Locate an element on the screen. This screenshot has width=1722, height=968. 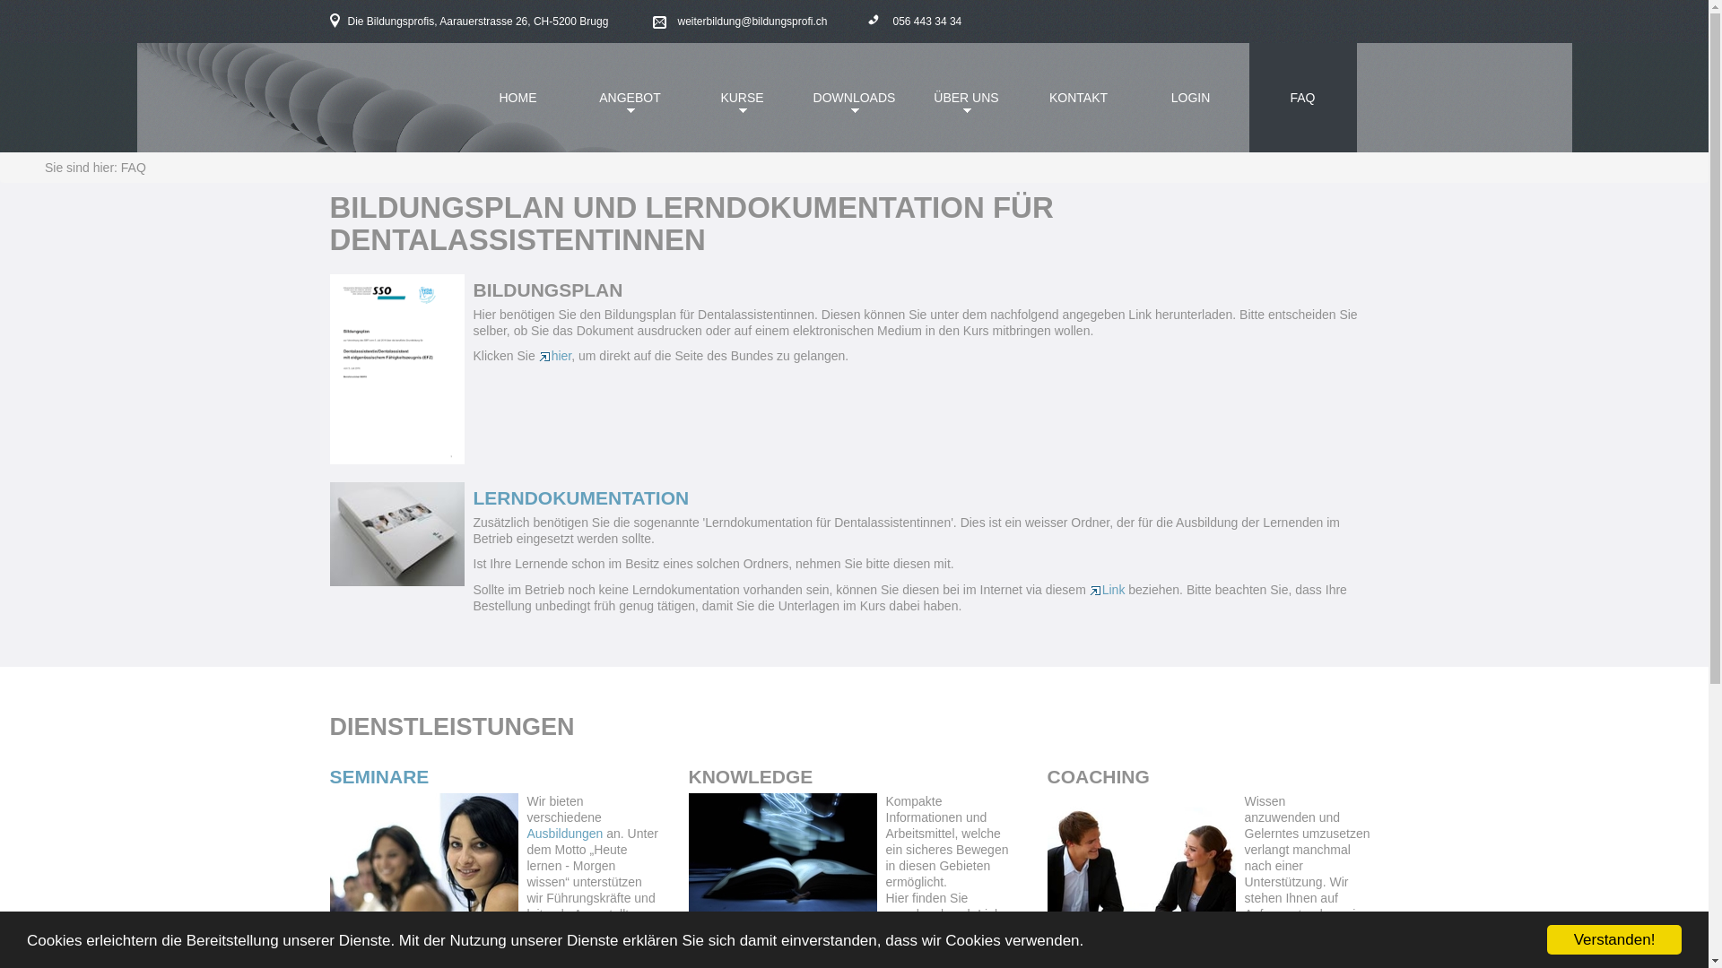
KONTAKT is located at coordinates (1078, 98).